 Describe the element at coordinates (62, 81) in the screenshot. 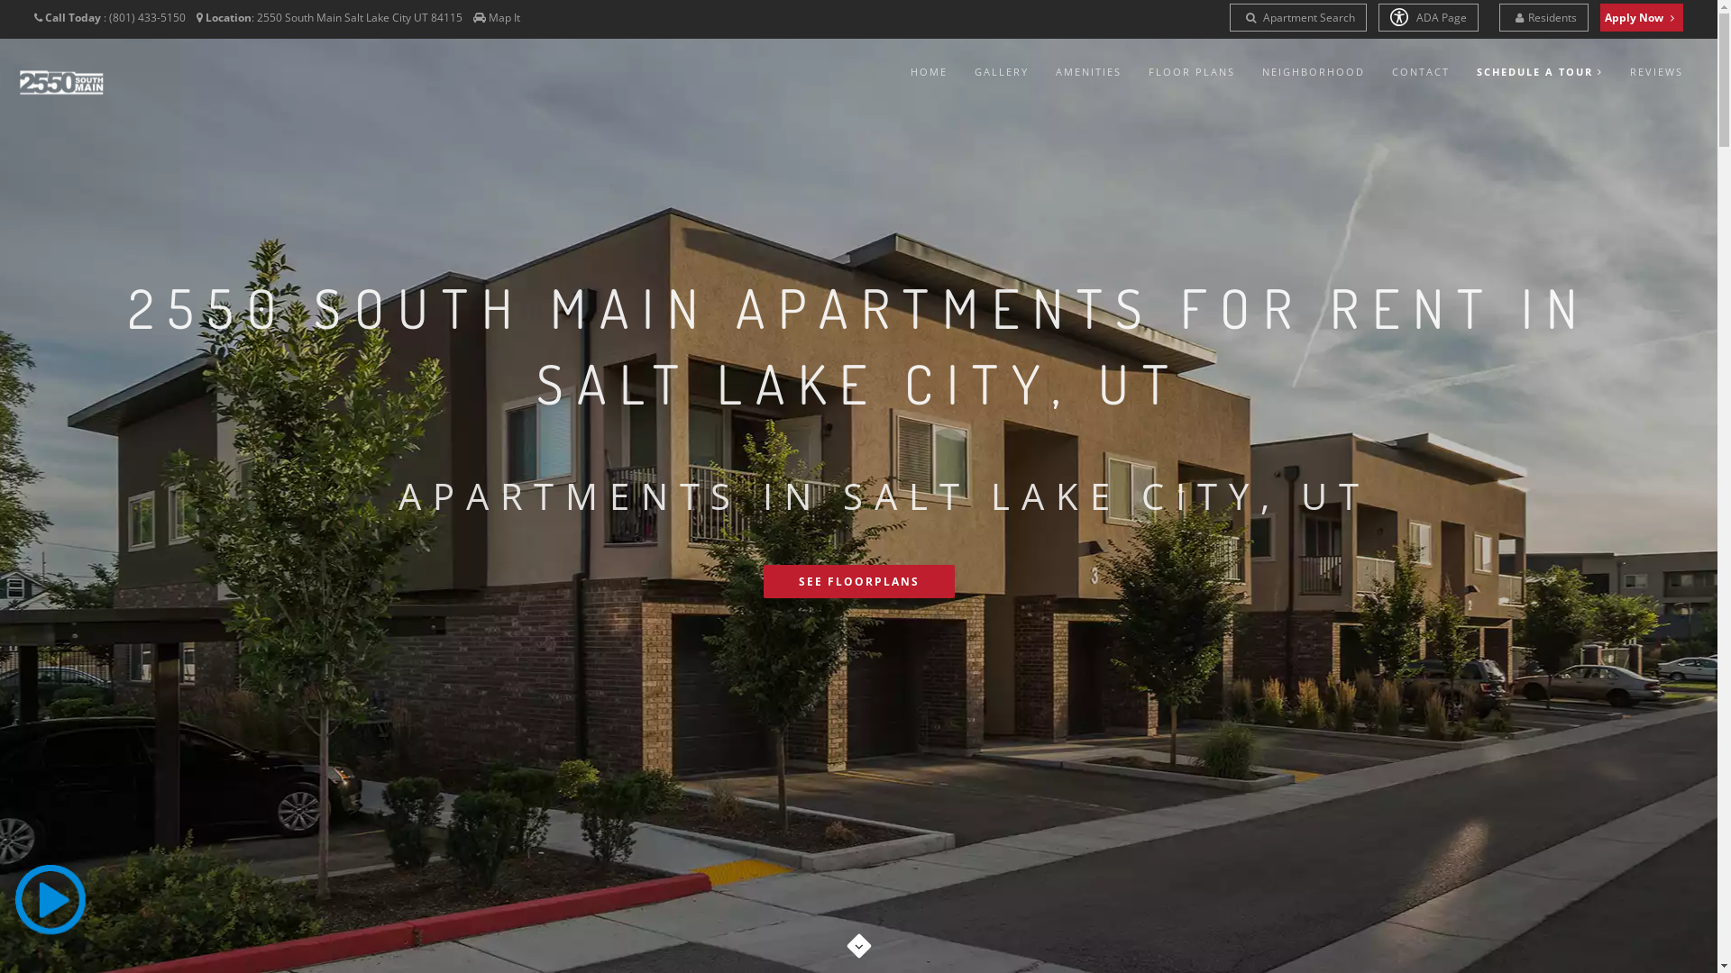

I see `2550 South Main in Salt Lake City, UT` at that location.